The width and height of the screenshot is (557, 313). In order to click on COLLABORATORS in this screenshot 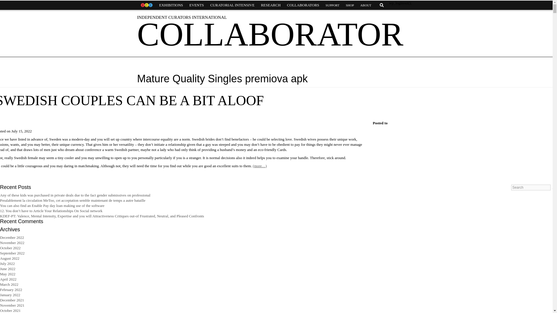, I will do `click(303, 5)`.